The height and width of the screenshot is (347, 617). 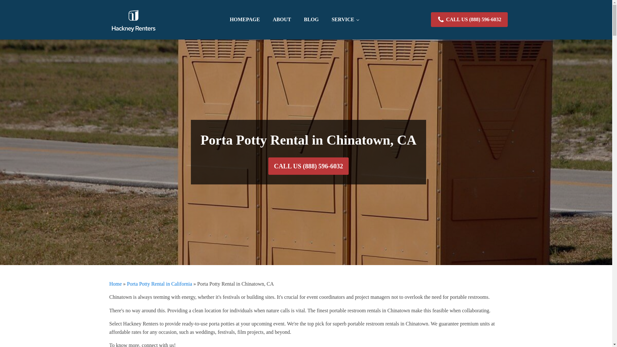 I want to click on HOMEPAGE, so click(x=245, y=19).